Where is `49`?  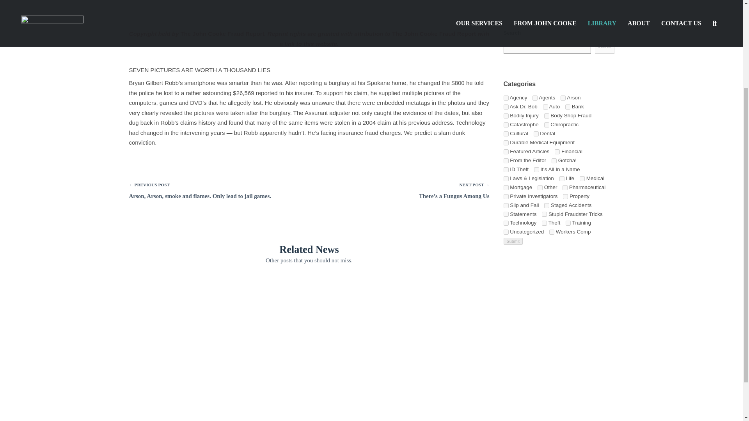 49 is located at coordinates (554, 161).